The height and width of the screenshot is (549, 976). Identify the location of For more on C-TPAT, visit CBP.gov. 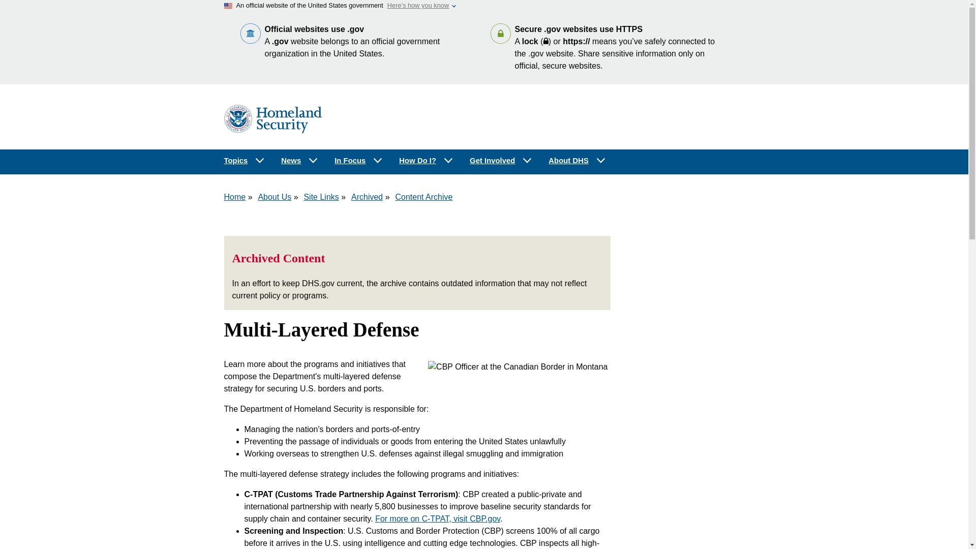
(437, 518).